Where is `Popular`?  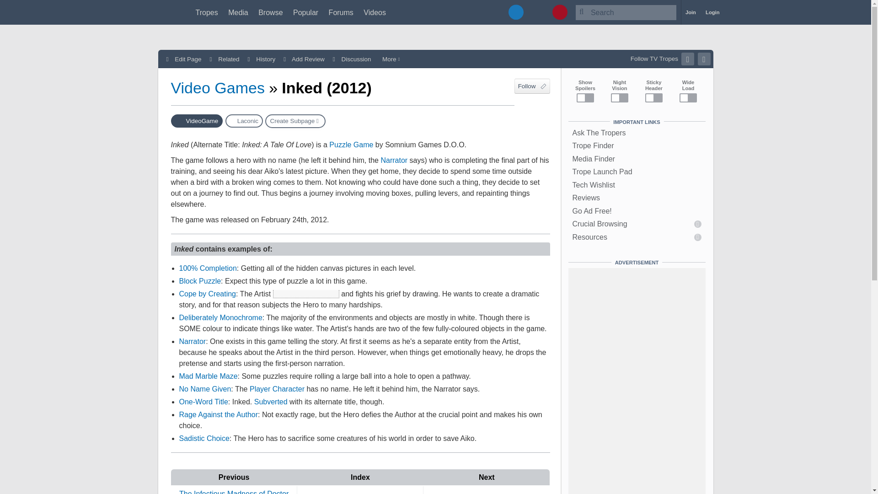
Popular is located at coordinates (305, 12).